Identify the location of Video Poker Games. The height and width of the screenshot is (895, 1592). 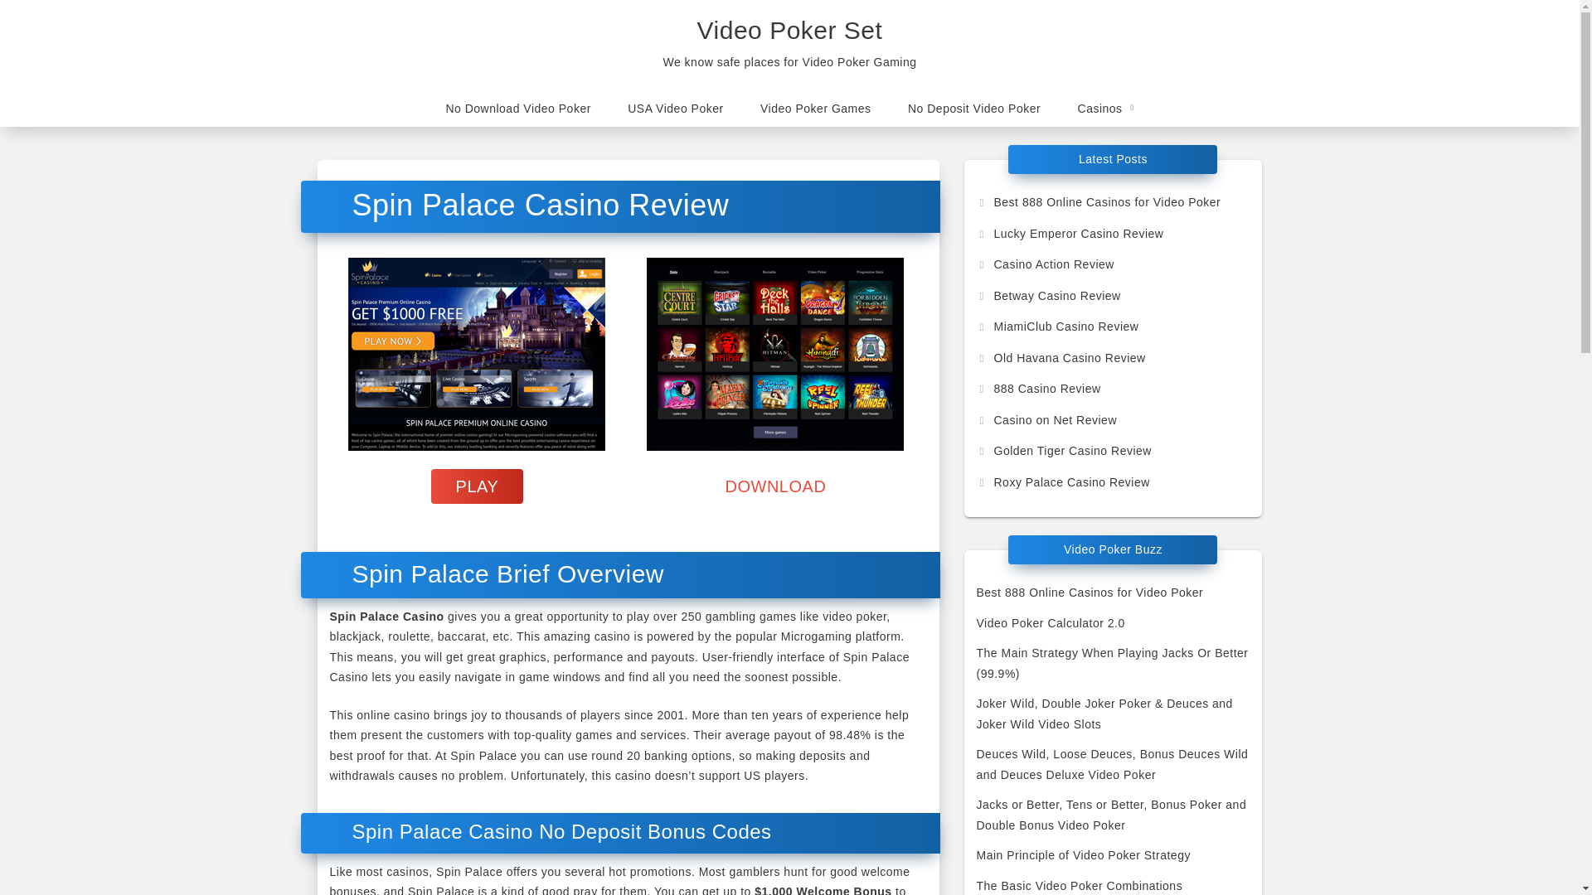
(816, 108).